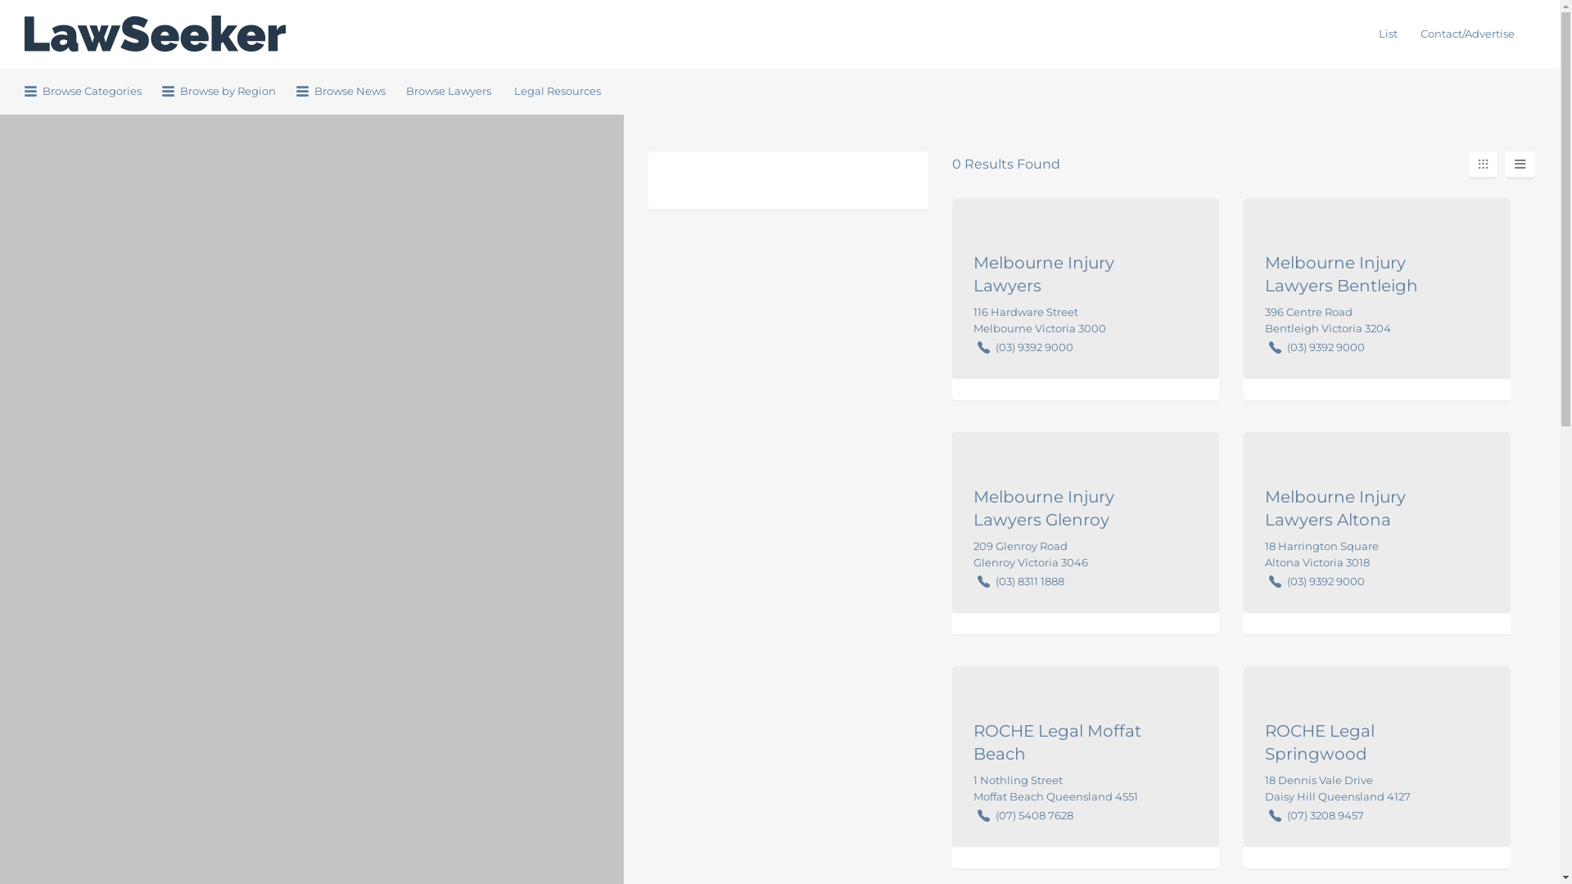 The height and width of the screenshot is (884, 1572). What do you see at coordinates (1326, 815) in the screenshot?
I see `(07) 3208 9457` at bounding box center [1326, 815].